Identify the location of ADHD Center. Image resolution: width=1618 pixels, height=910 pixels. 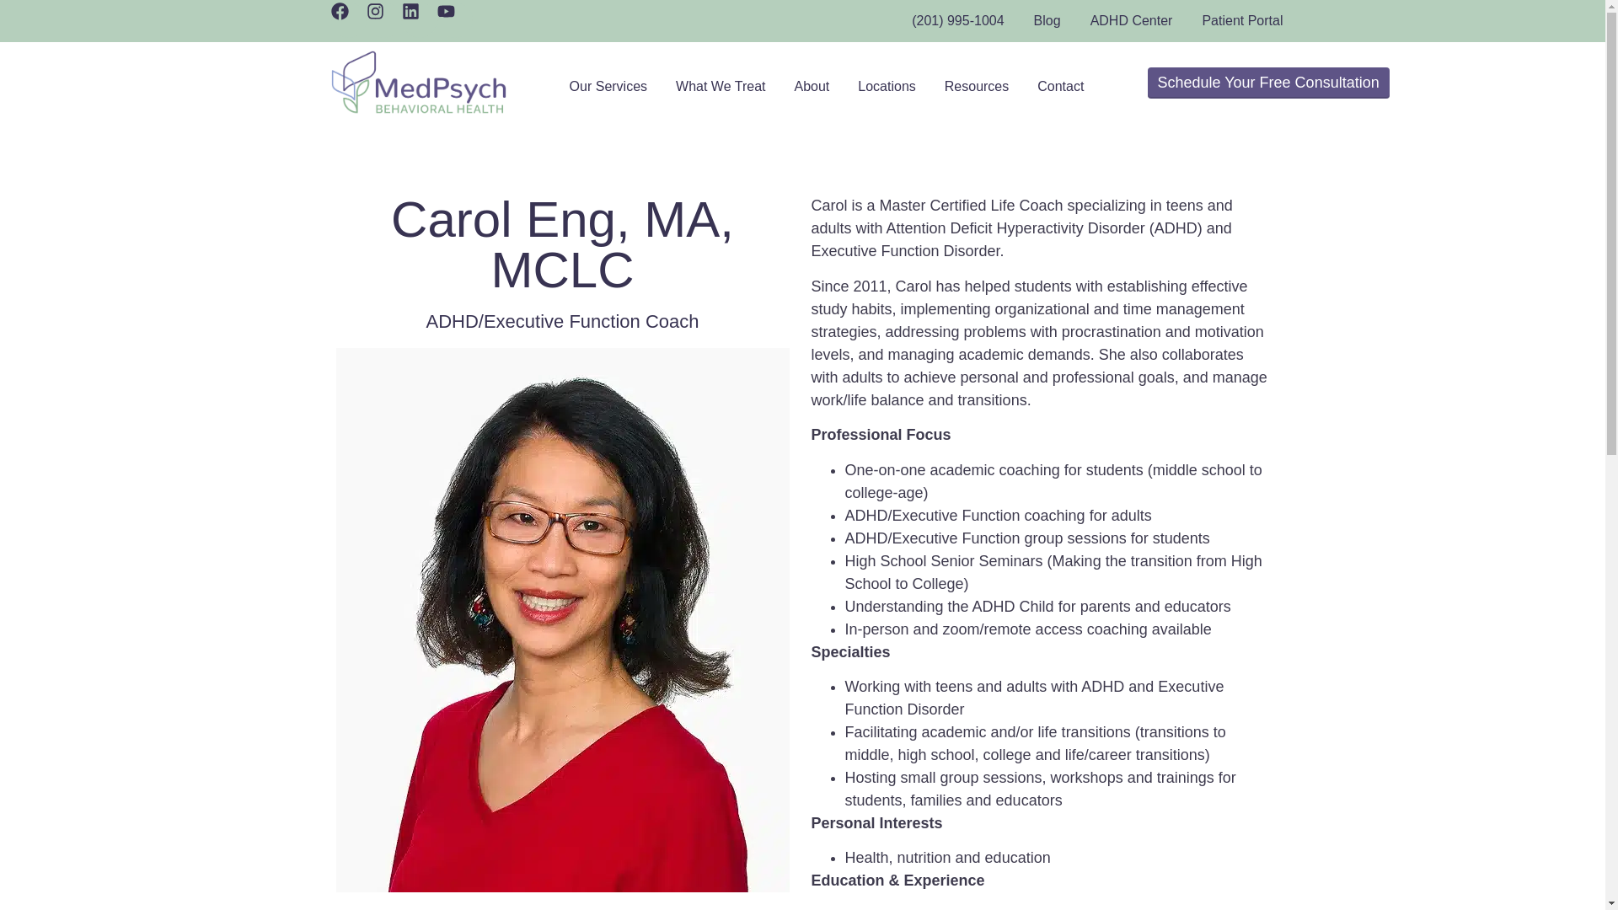
(1132, 20).